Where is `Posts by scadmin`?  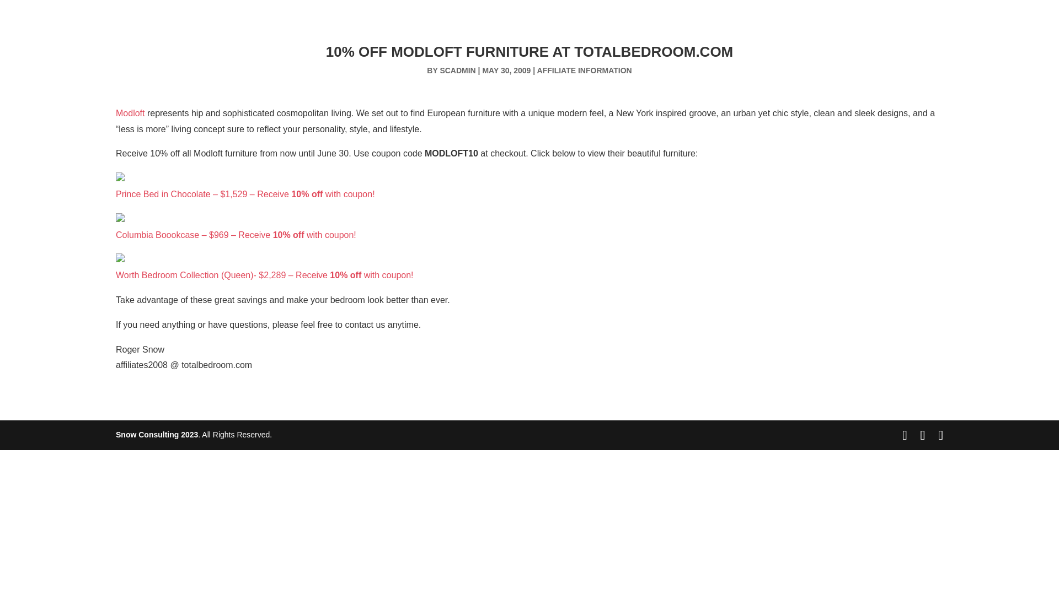 Posts by scadmin is located at coordinates (457, 71).